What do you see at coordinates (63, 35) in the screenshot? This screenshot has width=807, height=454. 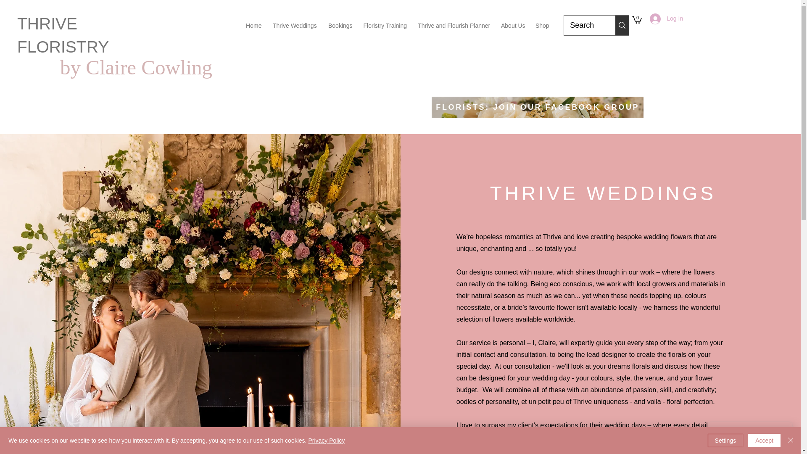 I see `THRIVE FLORISTRY` at bounding box center [63, 35].